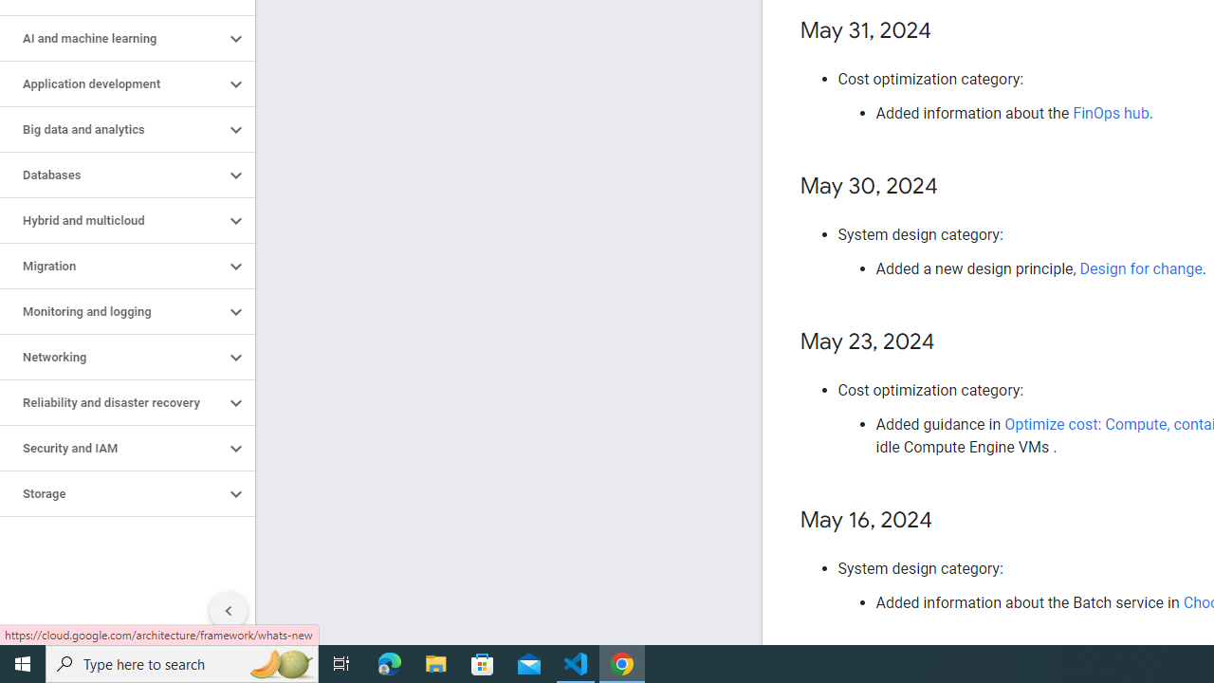 The image size is (1214, 683). What do you see at coordinates (956, 188) in the screenshot?
I see `Copy link to this section: May 30, 2024` at bounding box center [956, 188].